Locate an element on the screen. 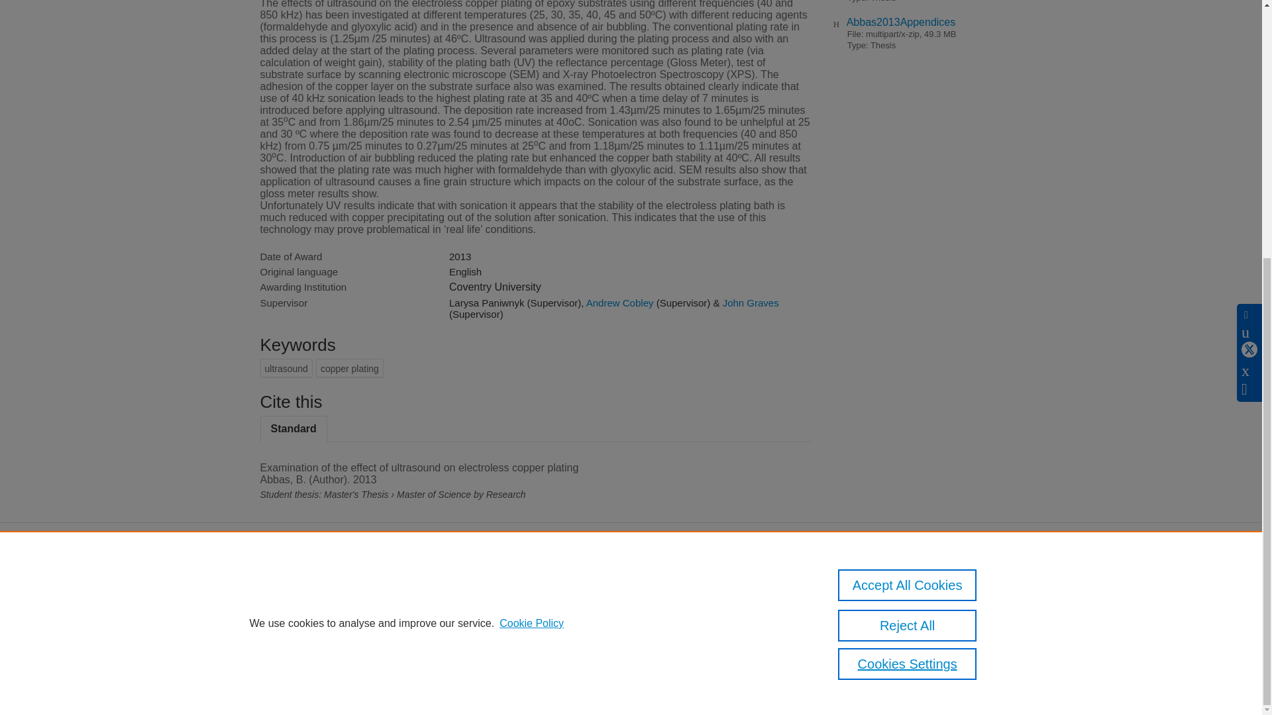  Elsevier B.V. is located at coordinates (443, 606).